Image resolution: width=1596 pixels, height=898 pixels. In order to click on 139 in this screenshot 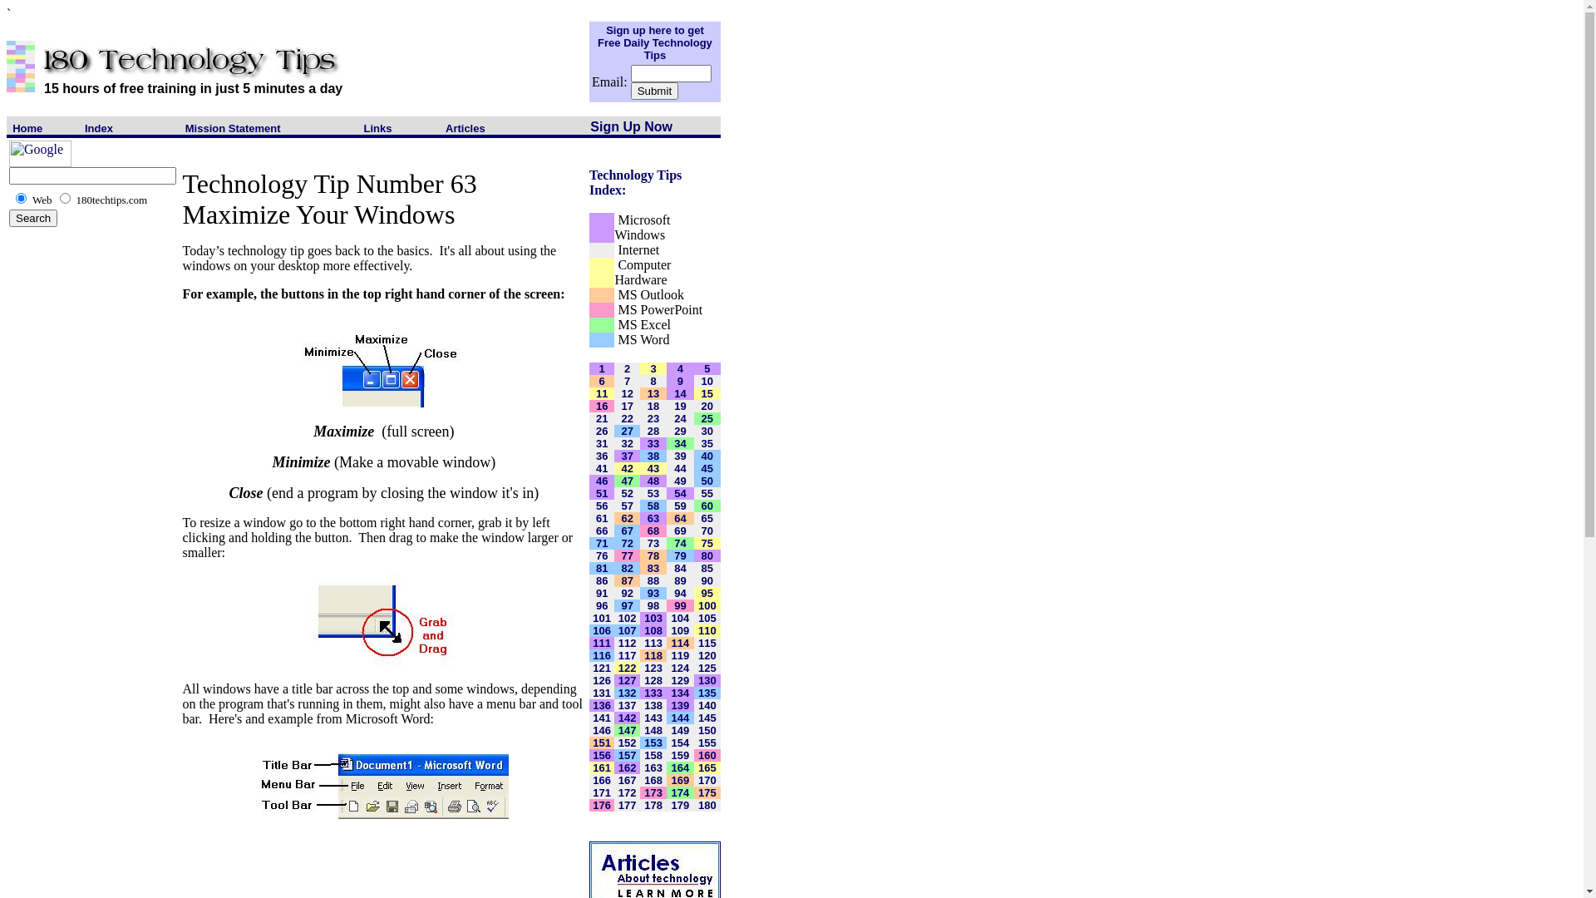, I will do `click(681, 705)`.